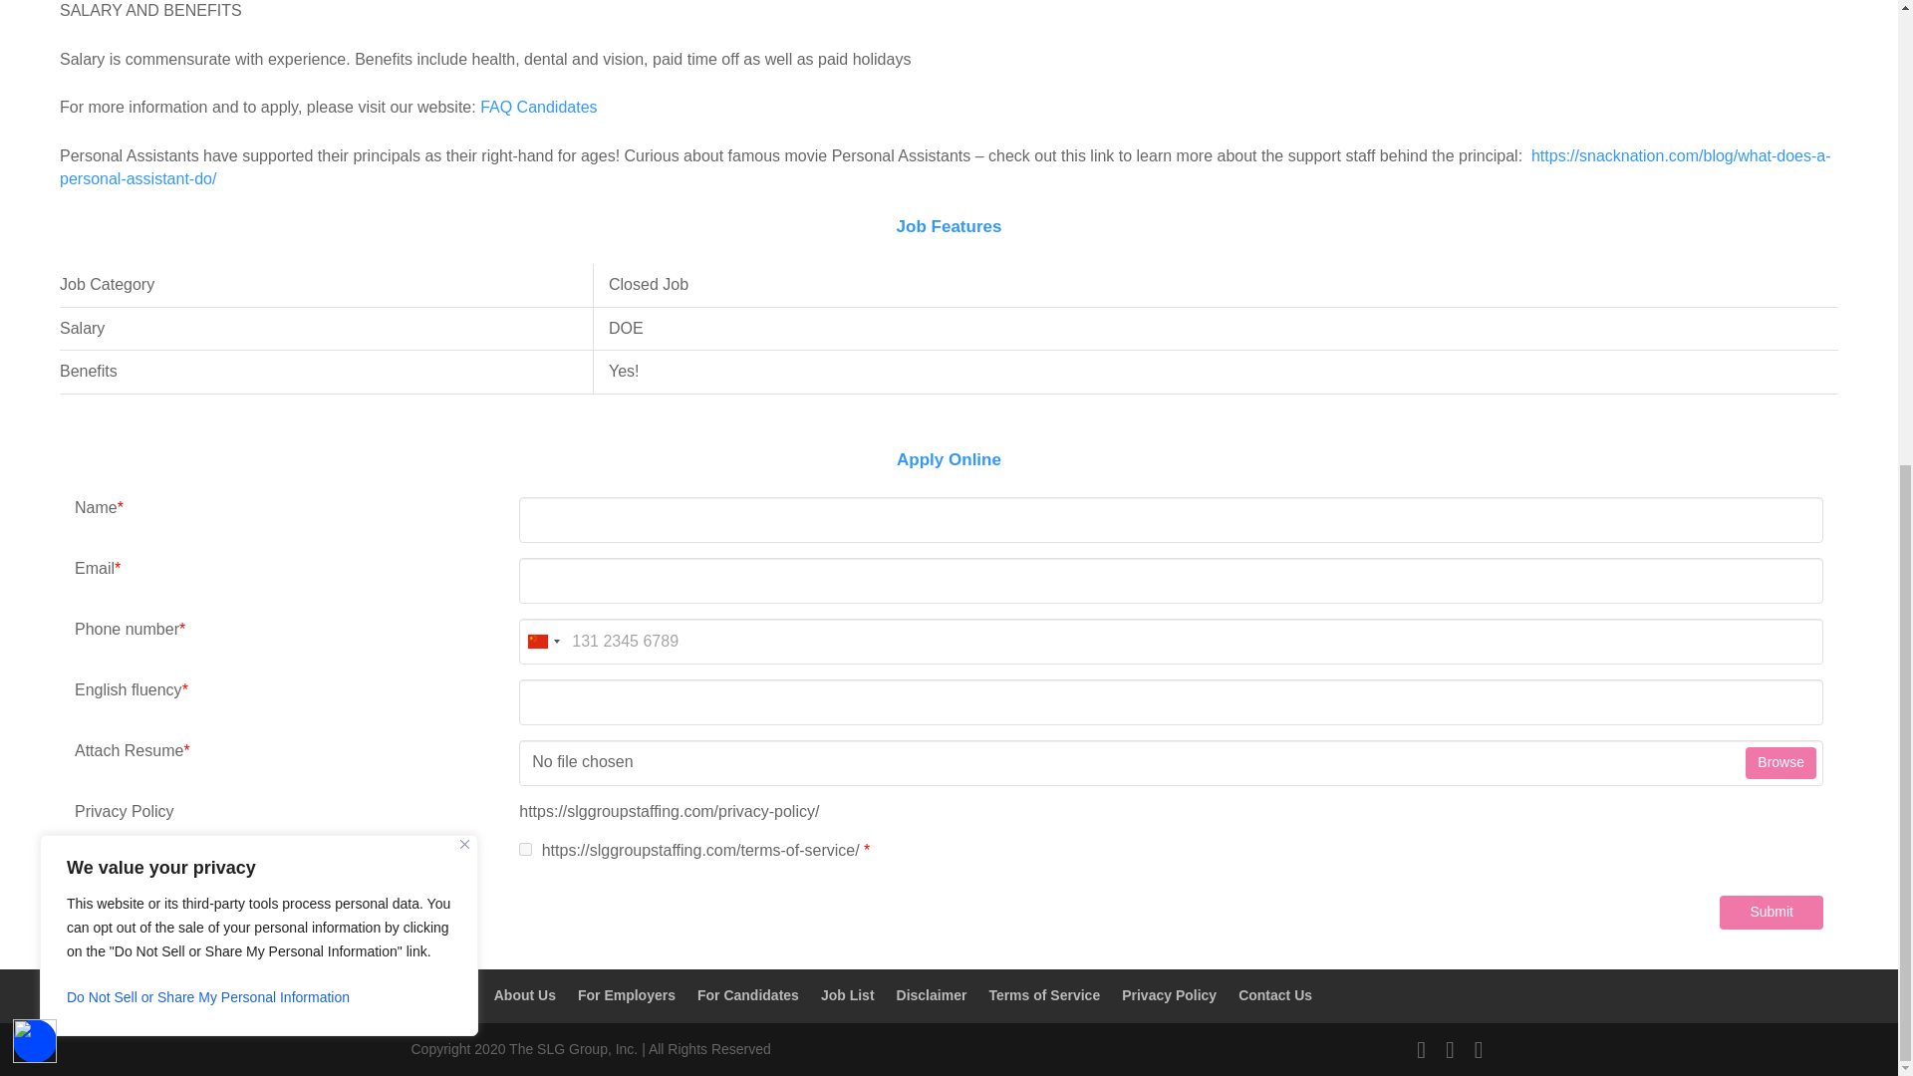 This screenshot has height=1076, width=1913. What do you see at coordinates (933, 994) in the screenshot?
I see `Disclaimer` at bounding box center [933, 994].